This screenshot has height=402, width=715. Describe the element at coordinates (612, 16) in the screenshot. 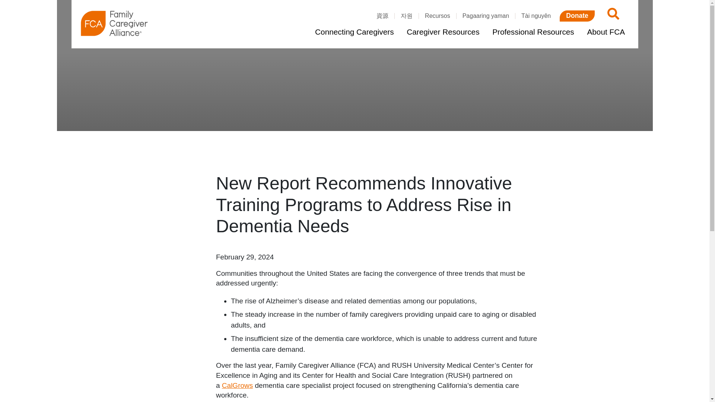

I see `Search` at that location.